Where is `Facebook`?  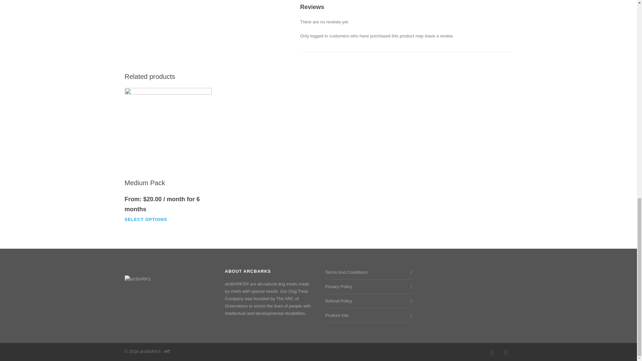 Facebook is located at coordinates (492, 352).